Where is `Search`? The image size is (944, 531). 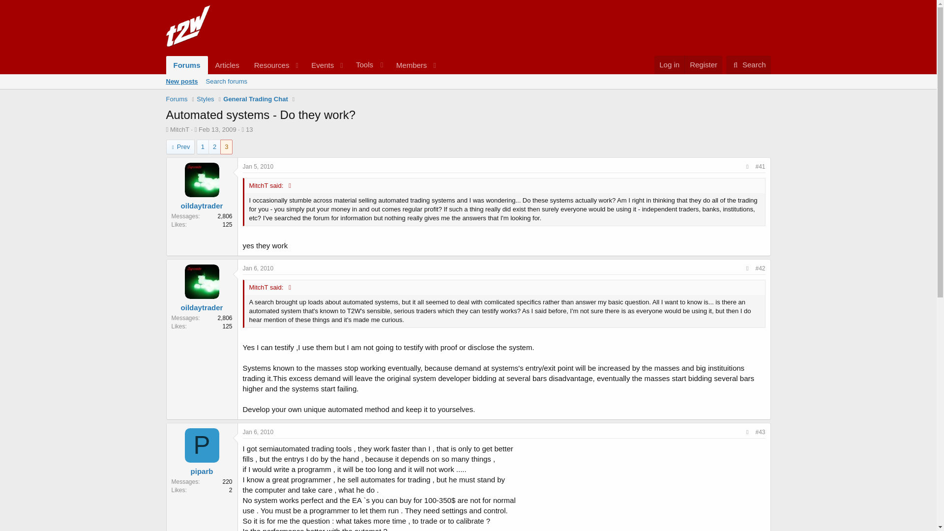
Search is located at coordinates (748, 65).